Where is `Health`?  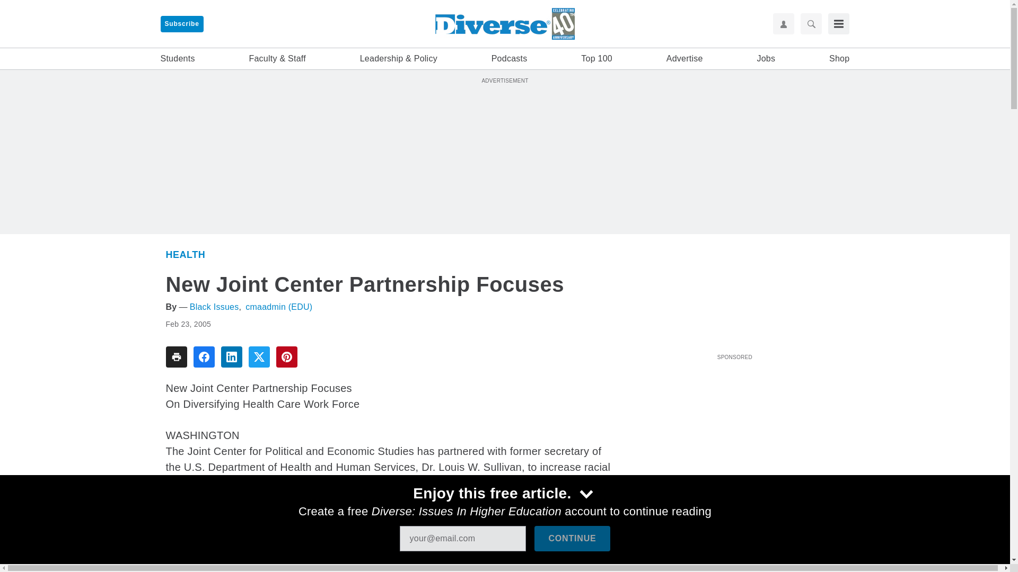 Health is located at coordinates (185, 254).